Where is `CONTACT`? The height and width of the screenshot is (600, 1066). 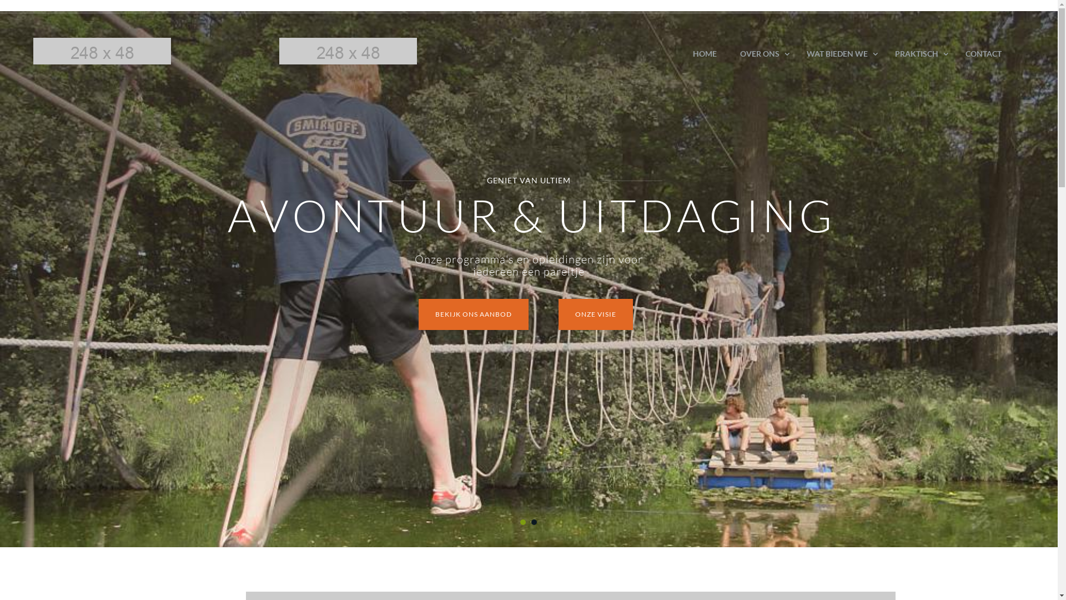
CONTACT is located at coordinates (984, 53).